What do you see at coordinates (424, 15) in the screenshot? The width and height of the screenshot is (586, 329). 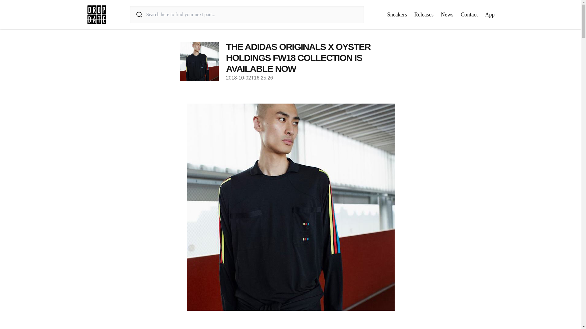 I see `Releases` at bounding box center [424, 15].